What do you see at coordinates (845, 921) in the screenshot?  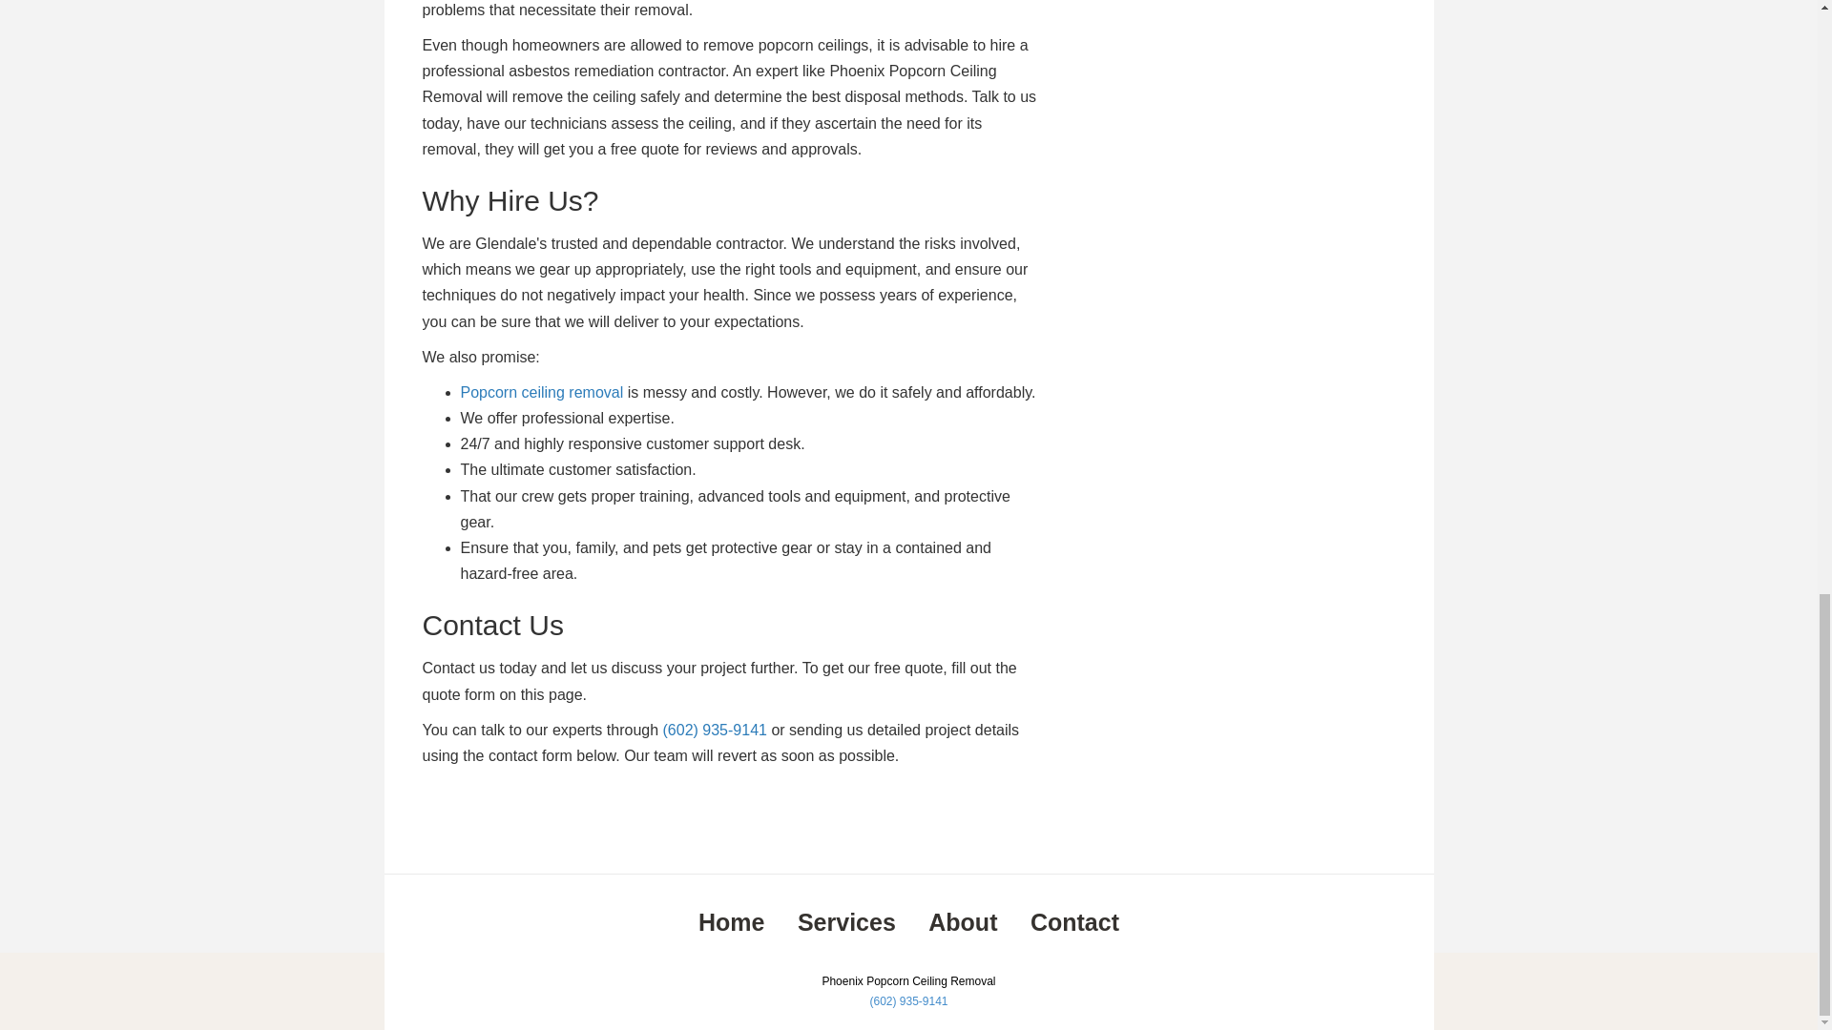 I see `Services` at bounding box center [845, 921].